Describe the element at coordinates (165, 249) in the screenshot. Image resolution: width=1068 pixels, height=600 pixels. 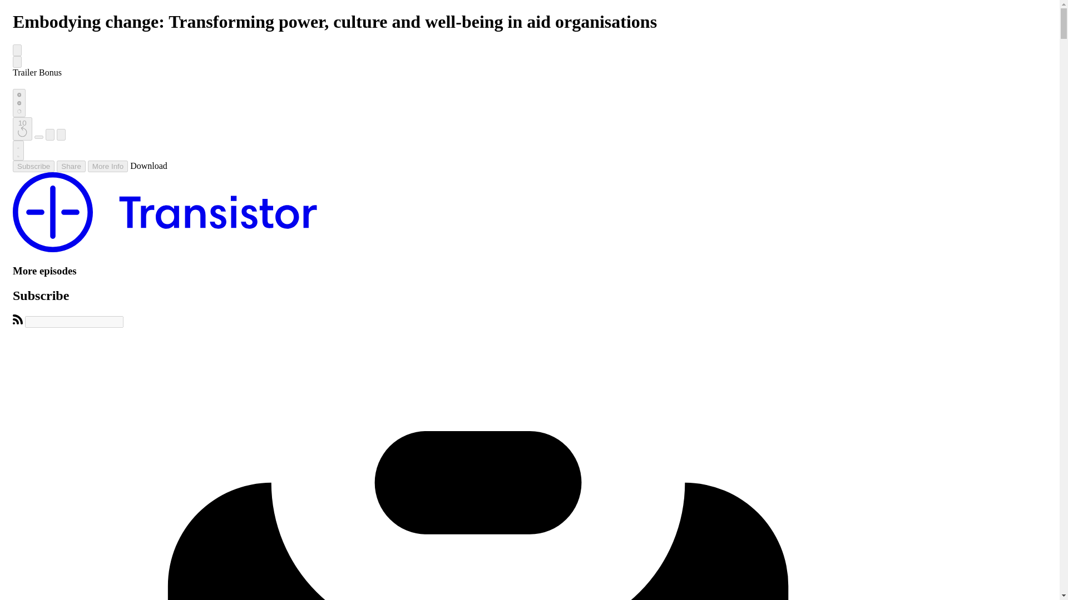
I see `Visit Transistor.fm - Podcast Hosting and Analytics` at that location.